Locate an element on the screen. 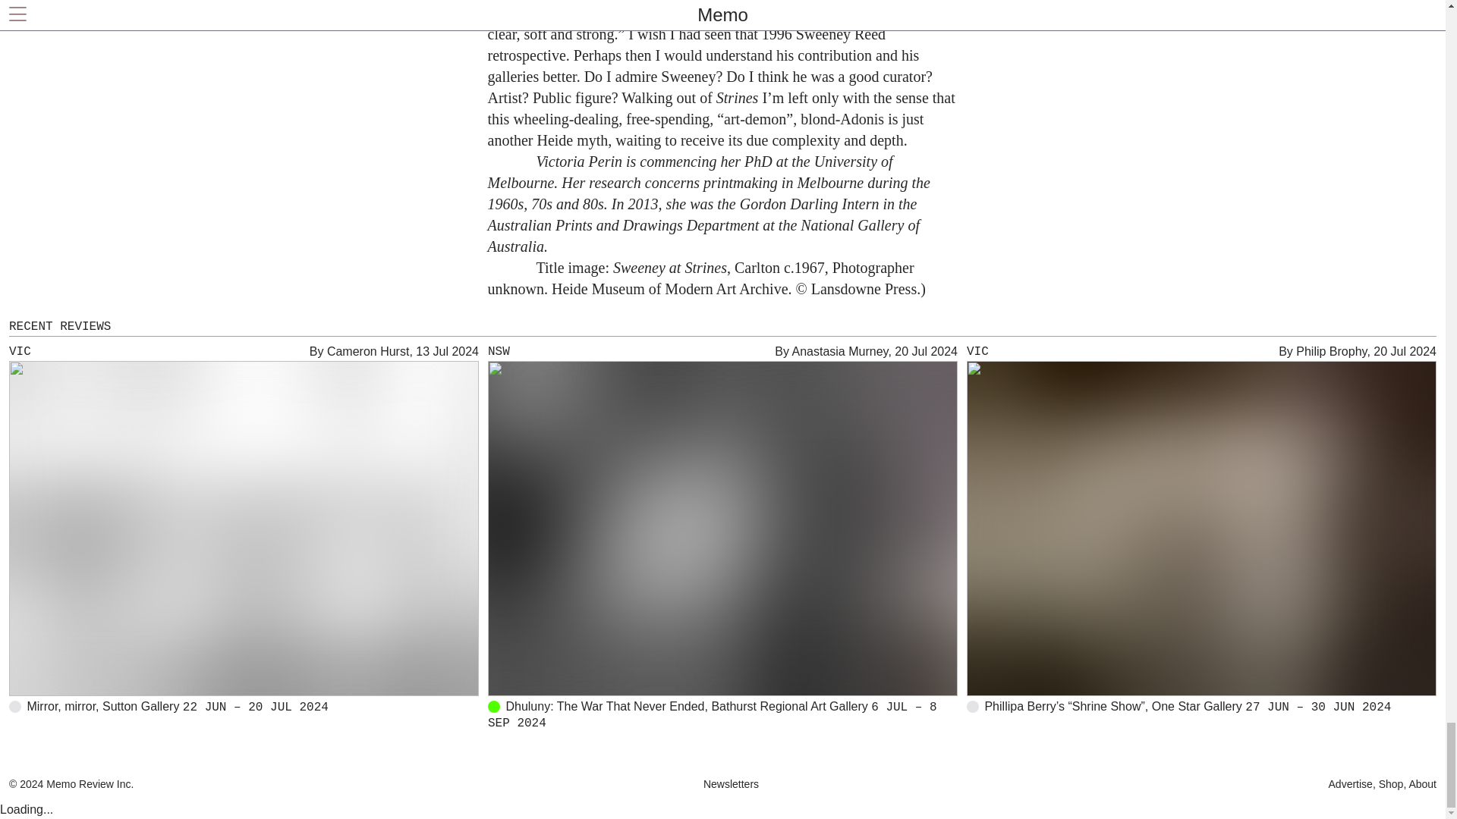  Advertise is located at coordinates (1352, 784).